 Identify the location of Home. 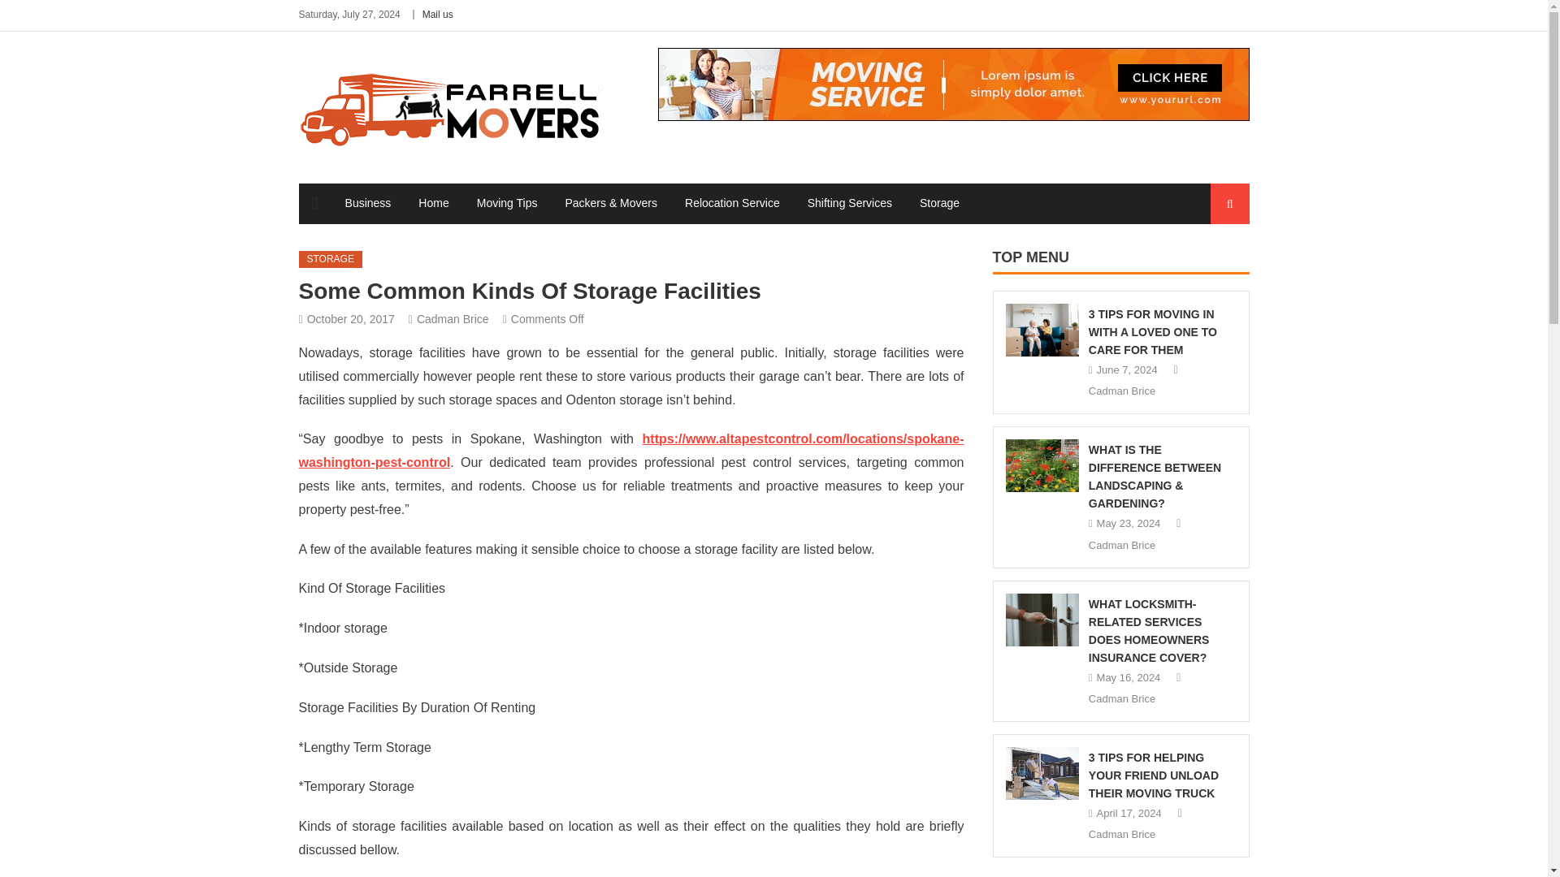
(432, 203).